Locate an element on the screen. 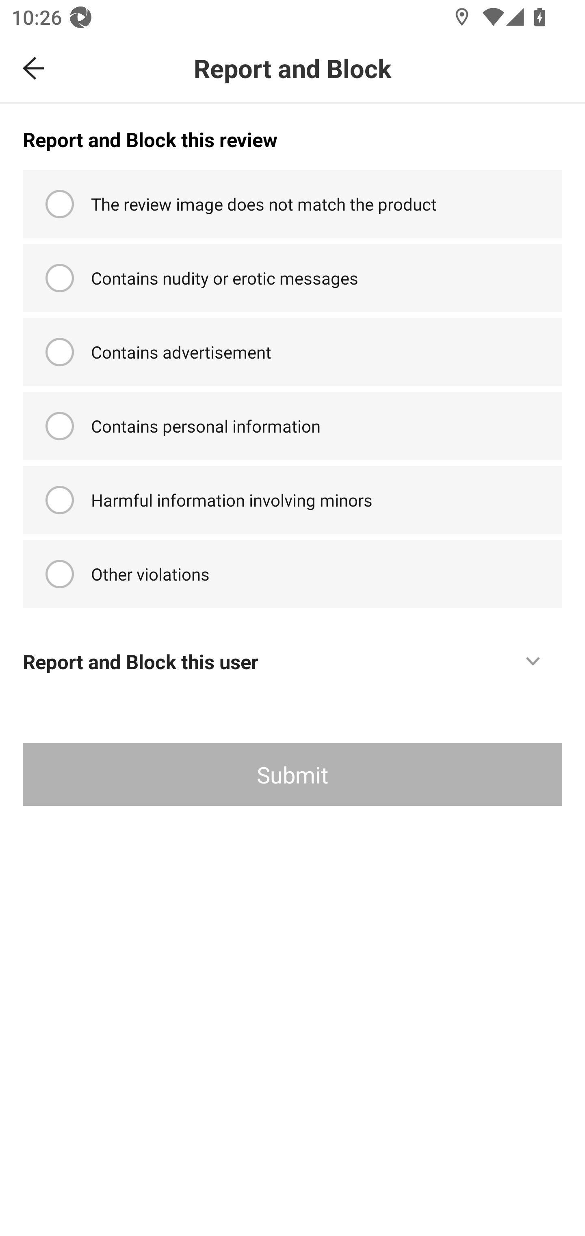  Harmful information involving minors is located at coordinates (292, 500).